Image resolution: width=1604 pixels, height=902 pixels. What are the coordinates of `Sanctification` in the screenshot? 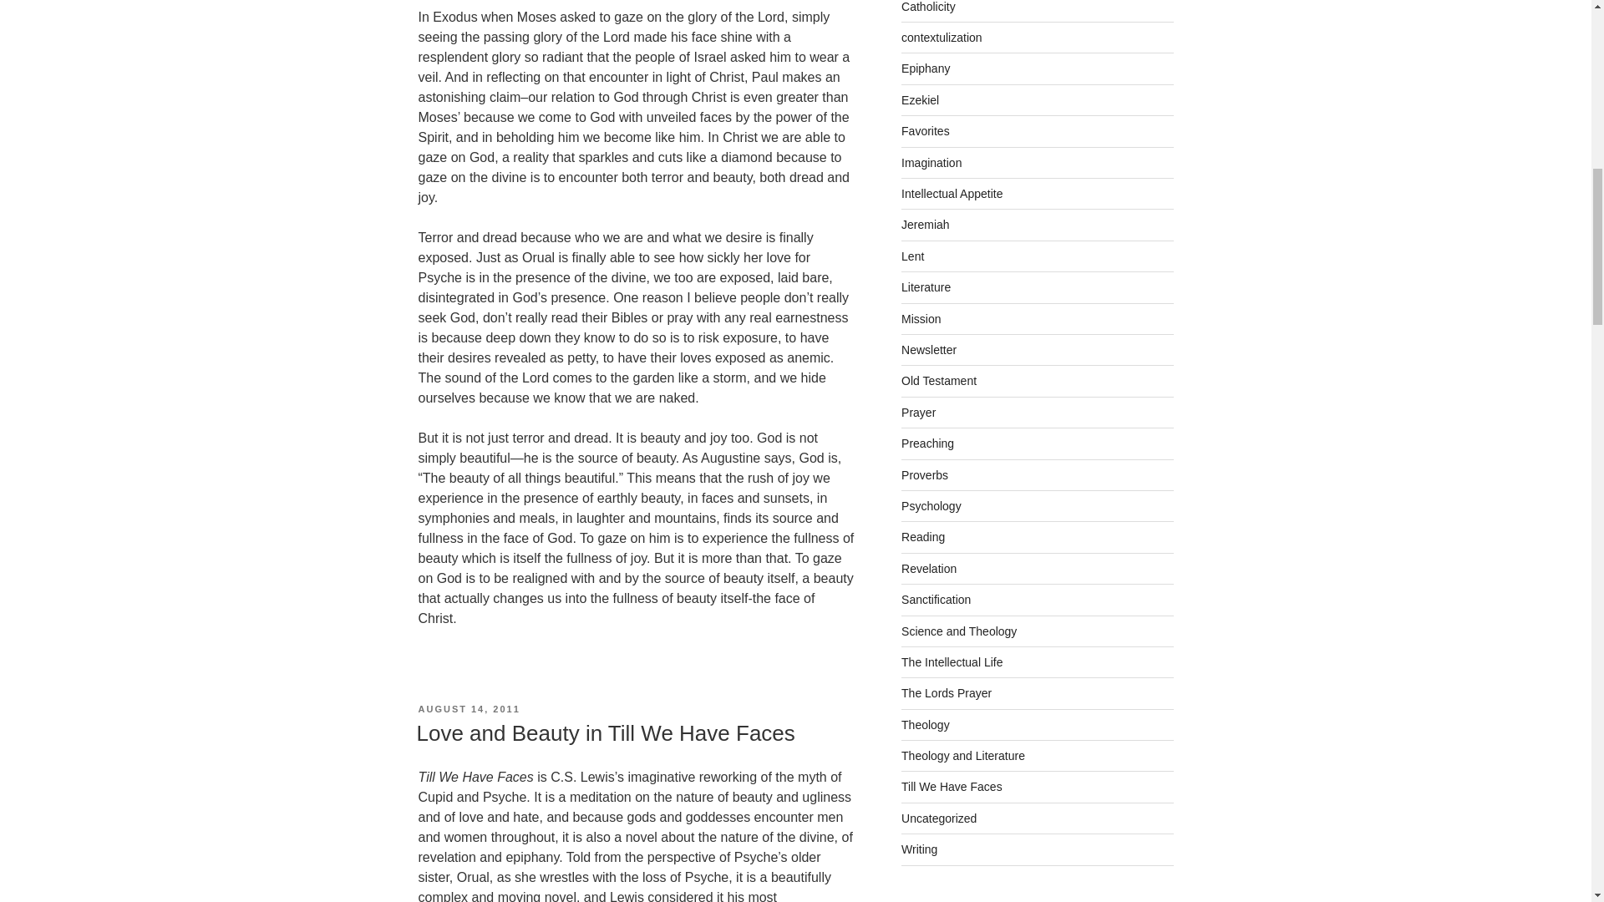 It's located at (936, 599).